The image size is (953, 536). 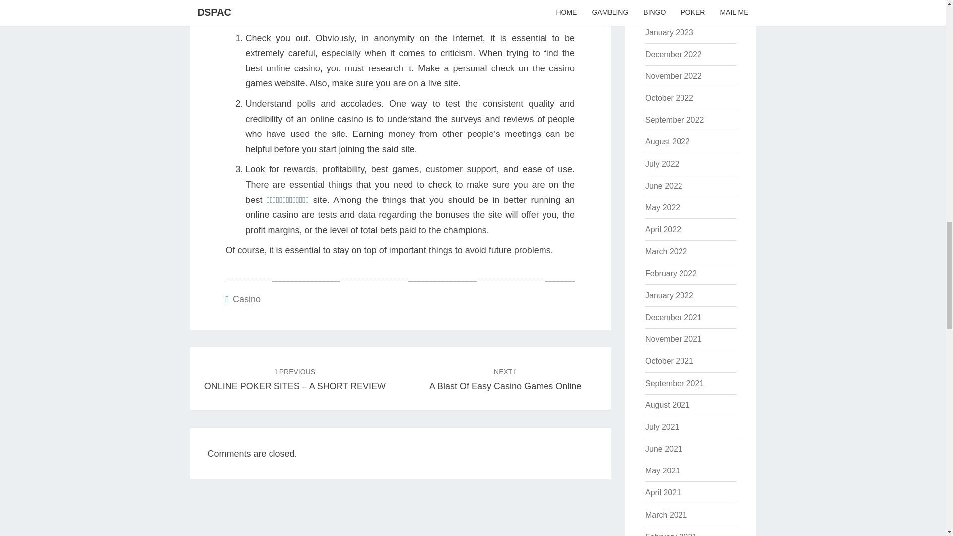 What do you see at coordinates (246, 299) in the screenshot?
I see `September 2022` at bounding box center [246, 299].